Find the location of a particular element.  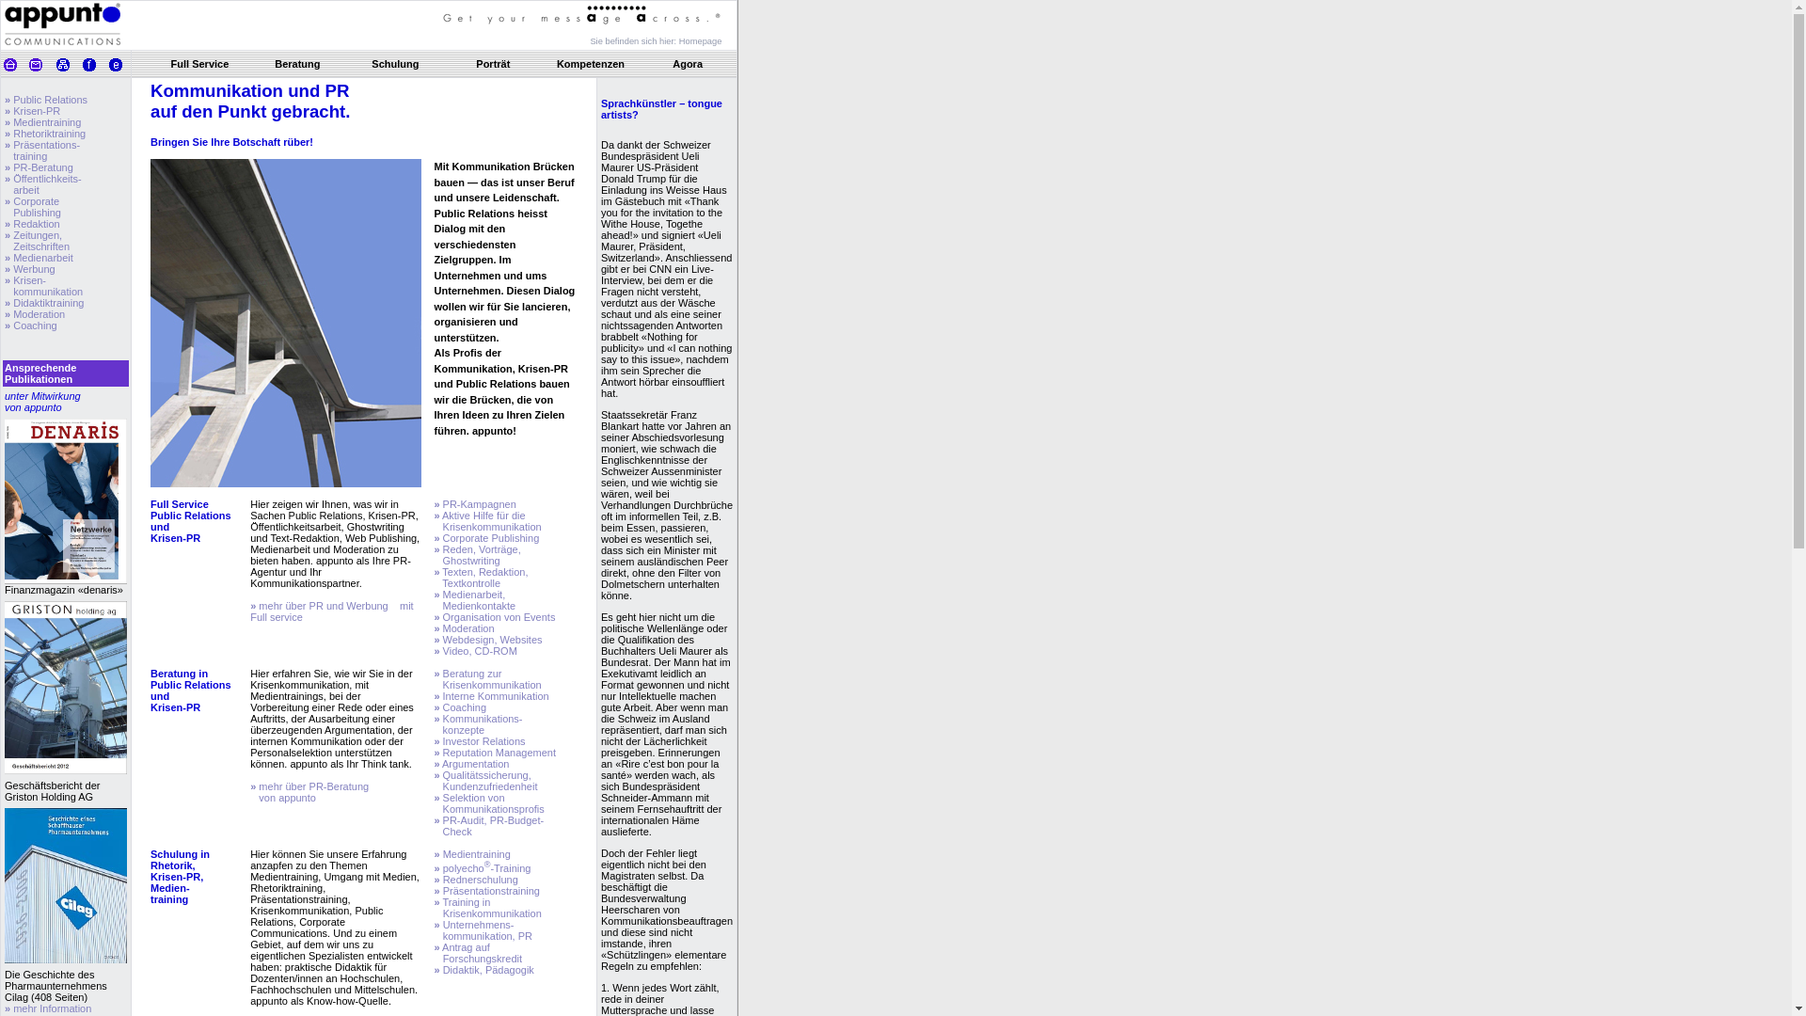

Beratung is located at coordinates (297, 64).